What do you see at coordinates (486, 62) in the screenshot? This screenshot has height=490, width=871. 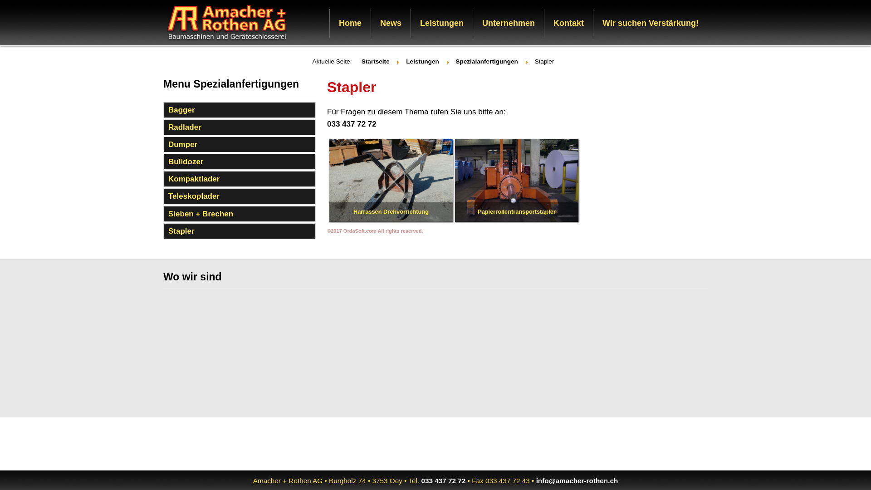 I see `Spezialanfertigungen` at bounding box center [486, 62].